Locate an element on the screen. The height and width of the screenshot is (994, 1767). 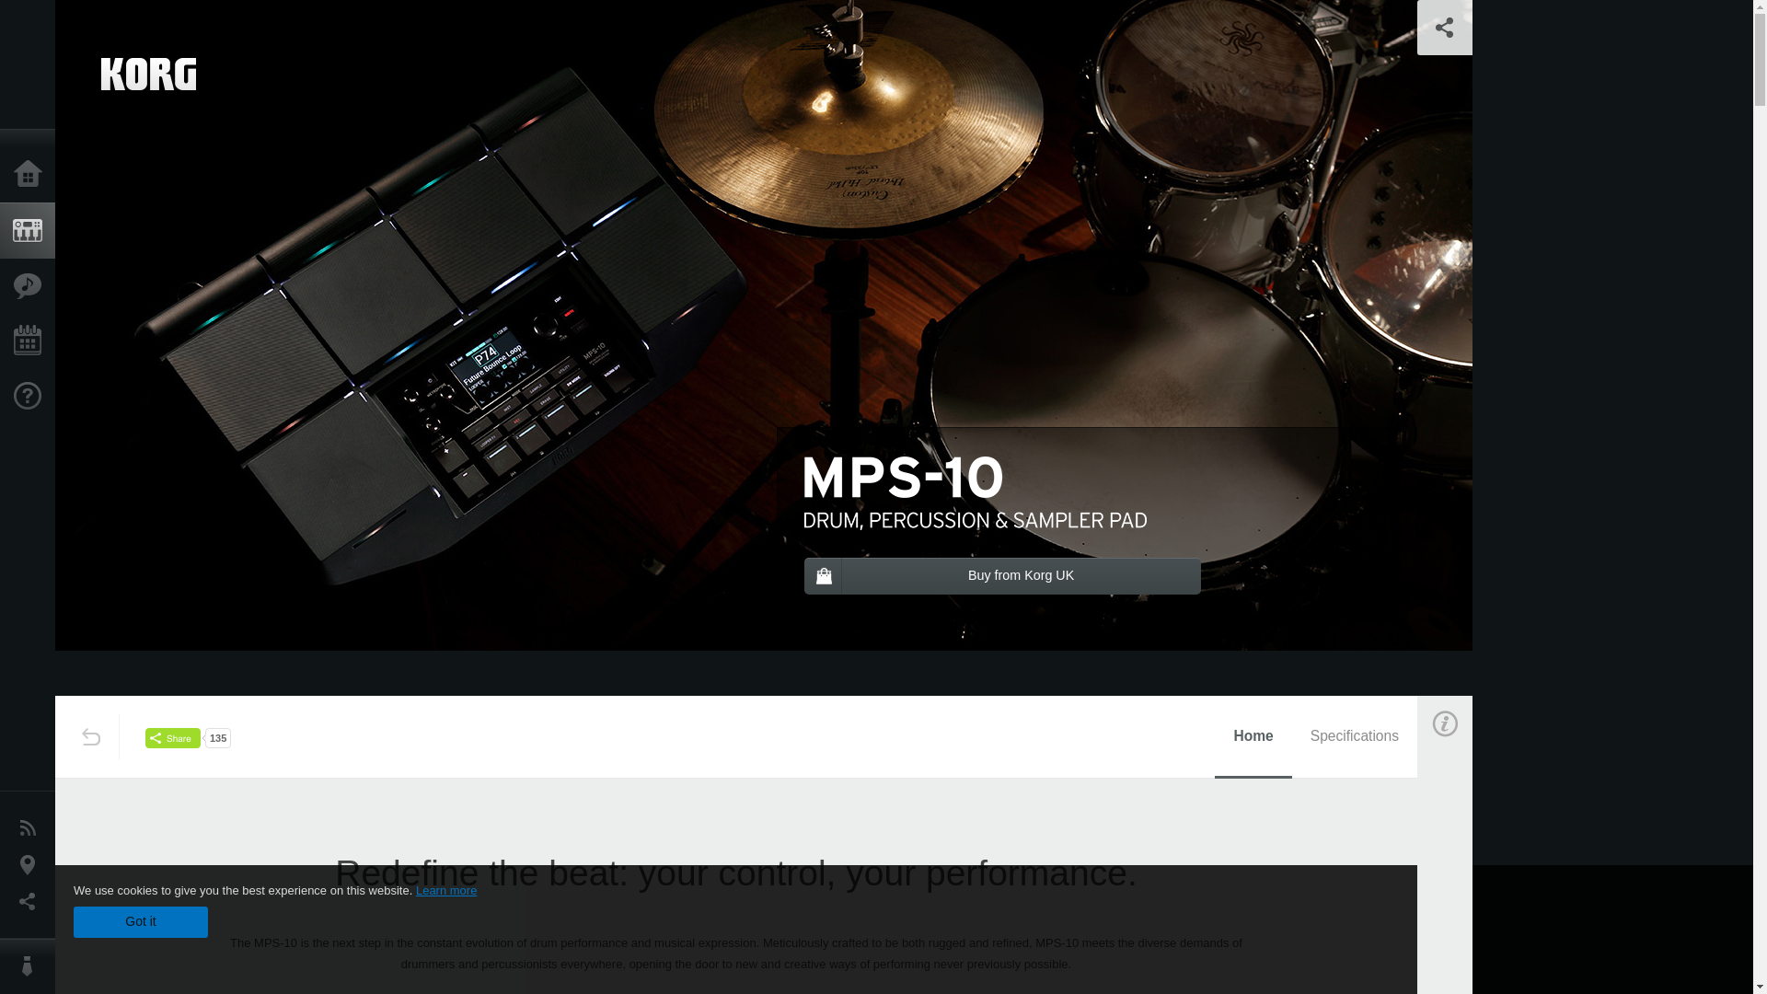
Home is located at coordinates (1253, 737).